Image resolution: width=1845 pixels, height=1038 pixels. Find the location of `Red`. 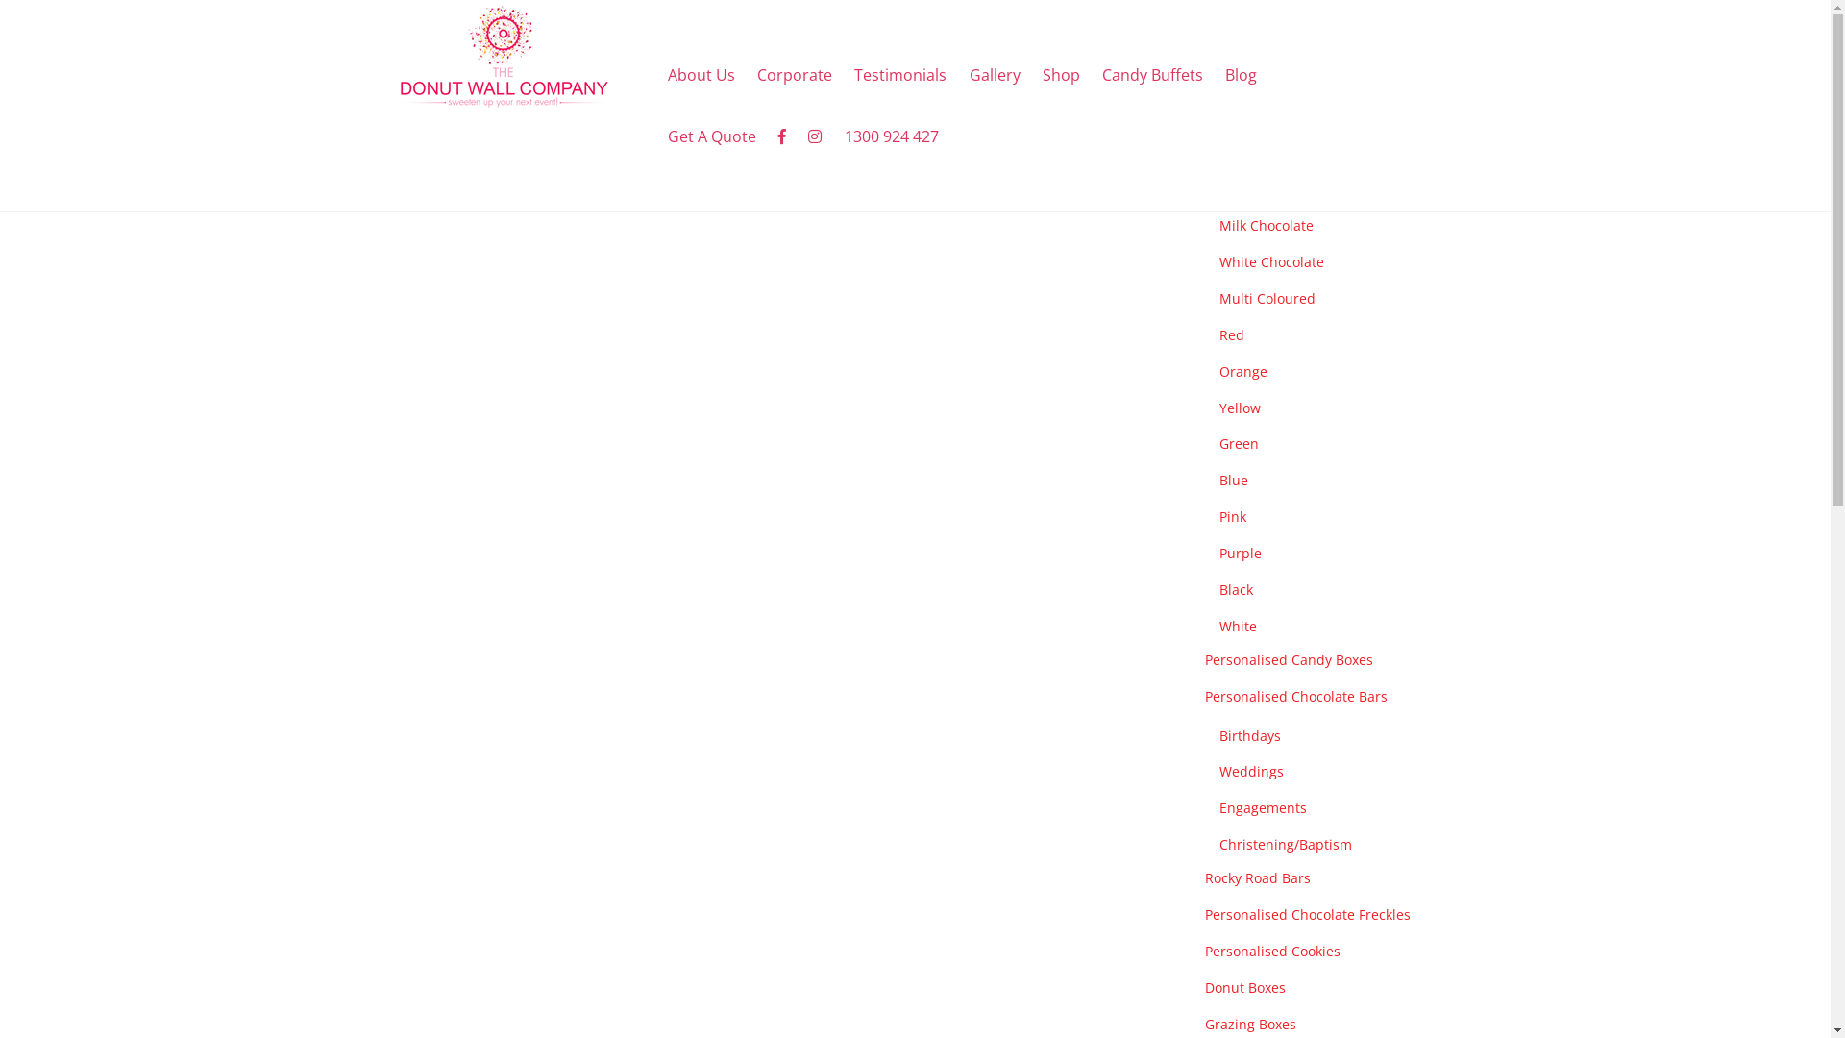

Red is located at coordinates (1231, 334).